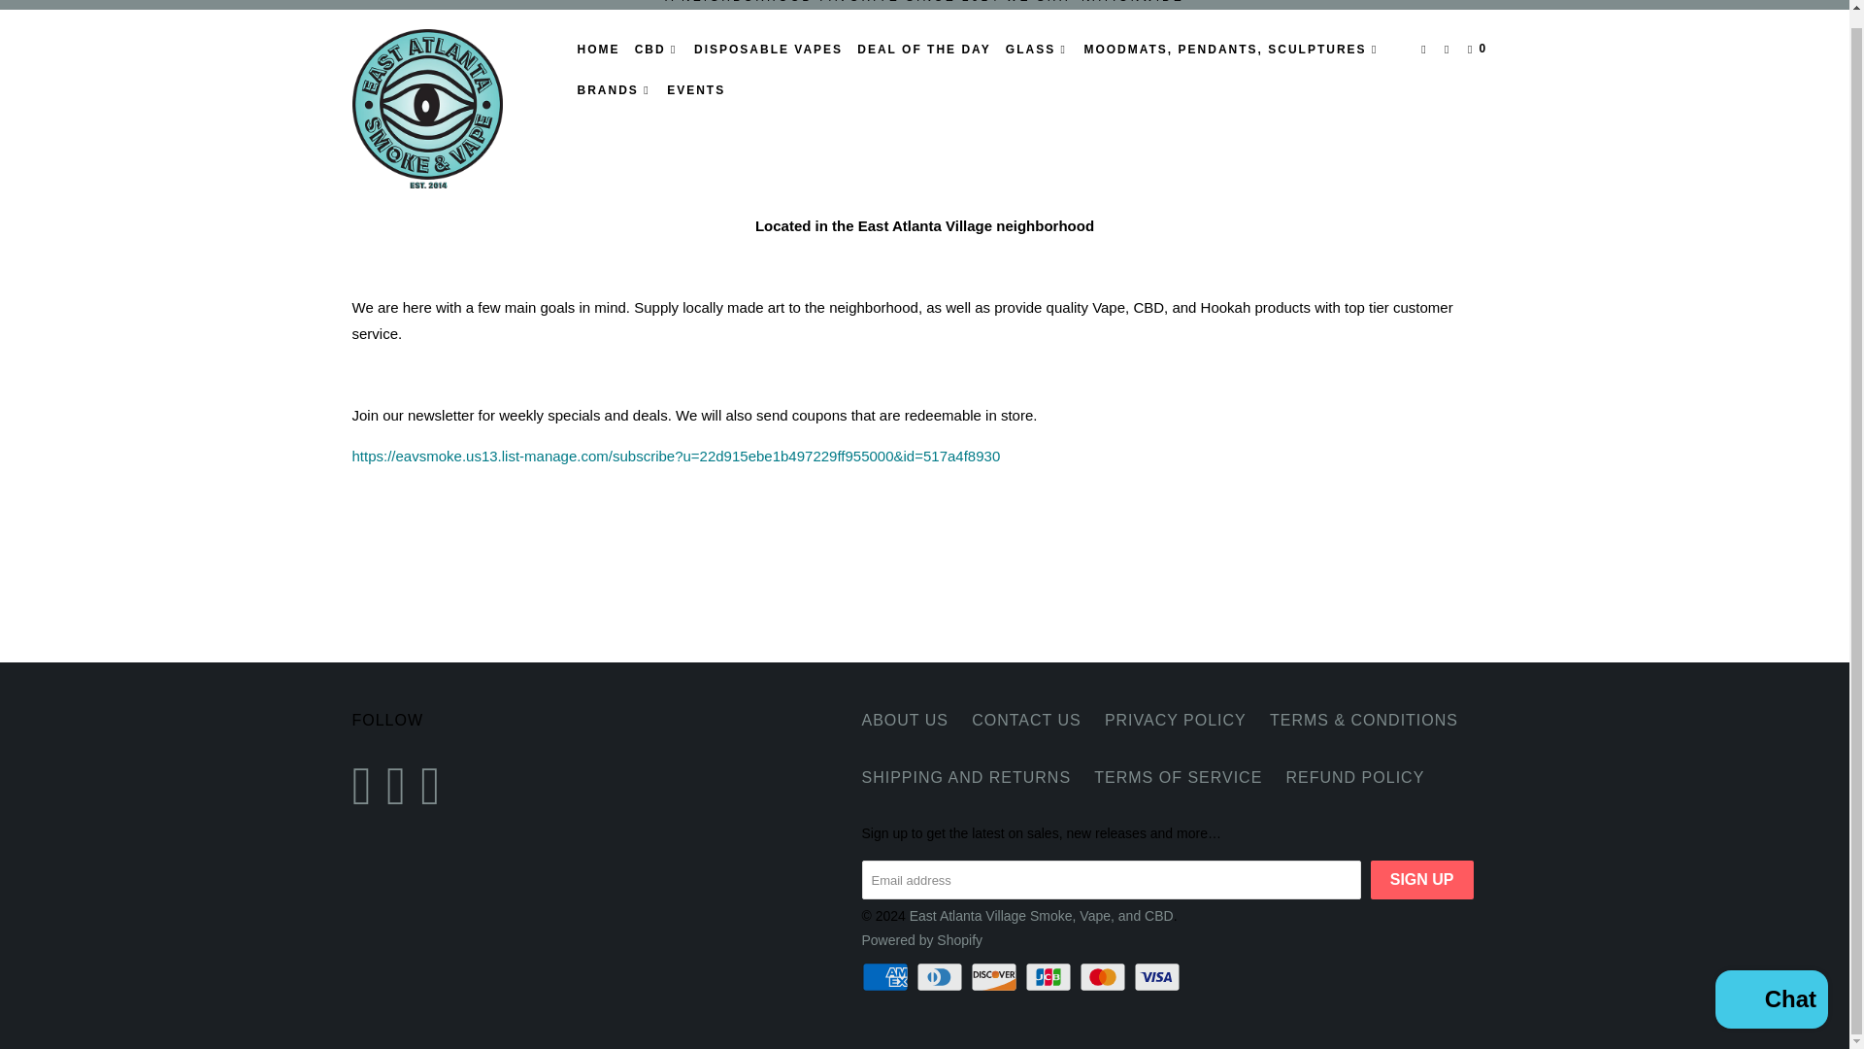 This screenshot has height=1049, width=1864. I want to click on Mastercard, so click(1104, 977).